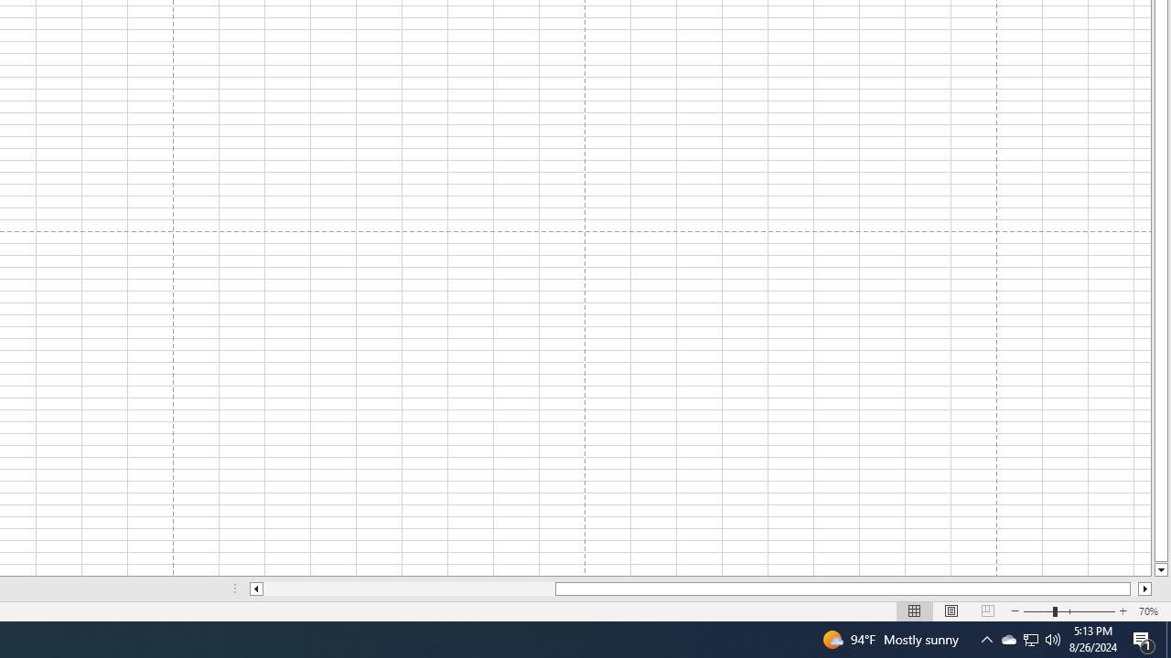 The width and height of the screenshot is (1171, 658). I want to click on Page left, so click(409, 589).